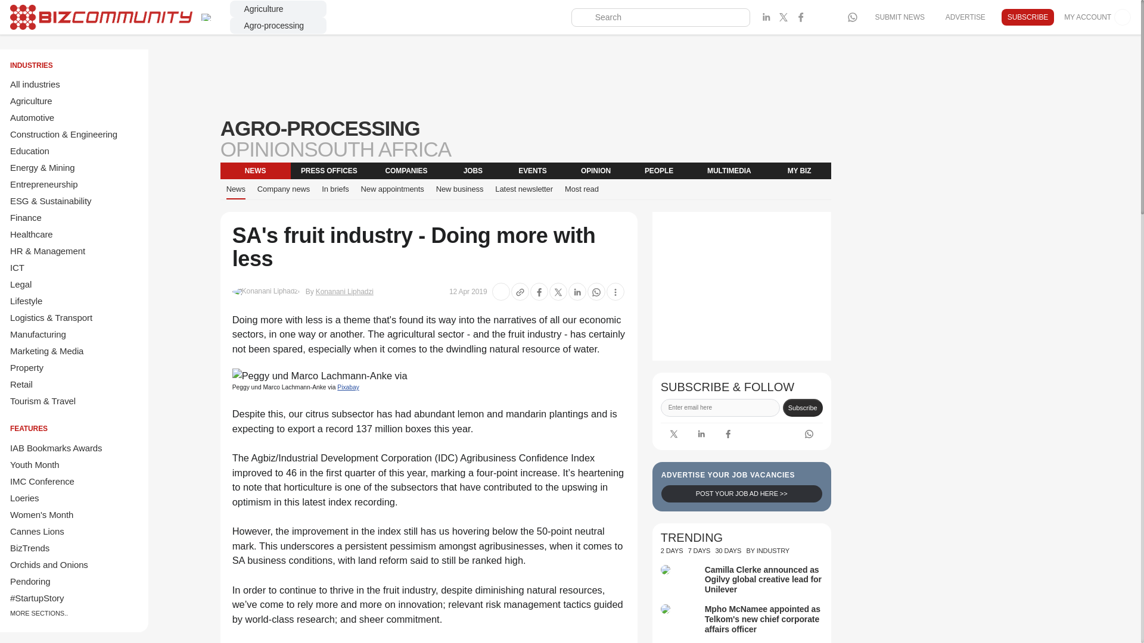  Describe the element at coordinates (817, 17) in the screenshot. I see `Bizcommunity instagram` at that location.